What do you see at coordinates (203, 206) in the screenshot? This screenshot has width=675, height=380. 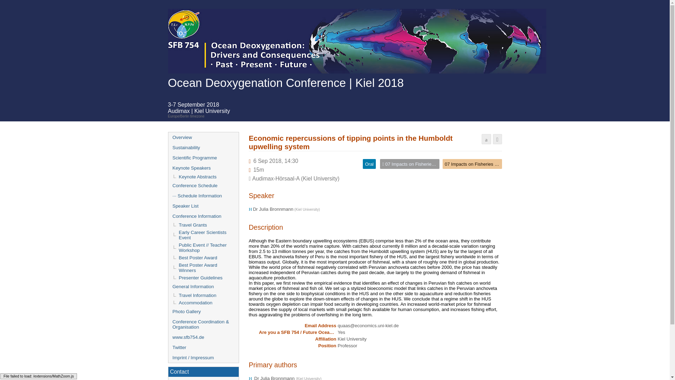 I see `Speaker List` at bounding box center [203, 206].